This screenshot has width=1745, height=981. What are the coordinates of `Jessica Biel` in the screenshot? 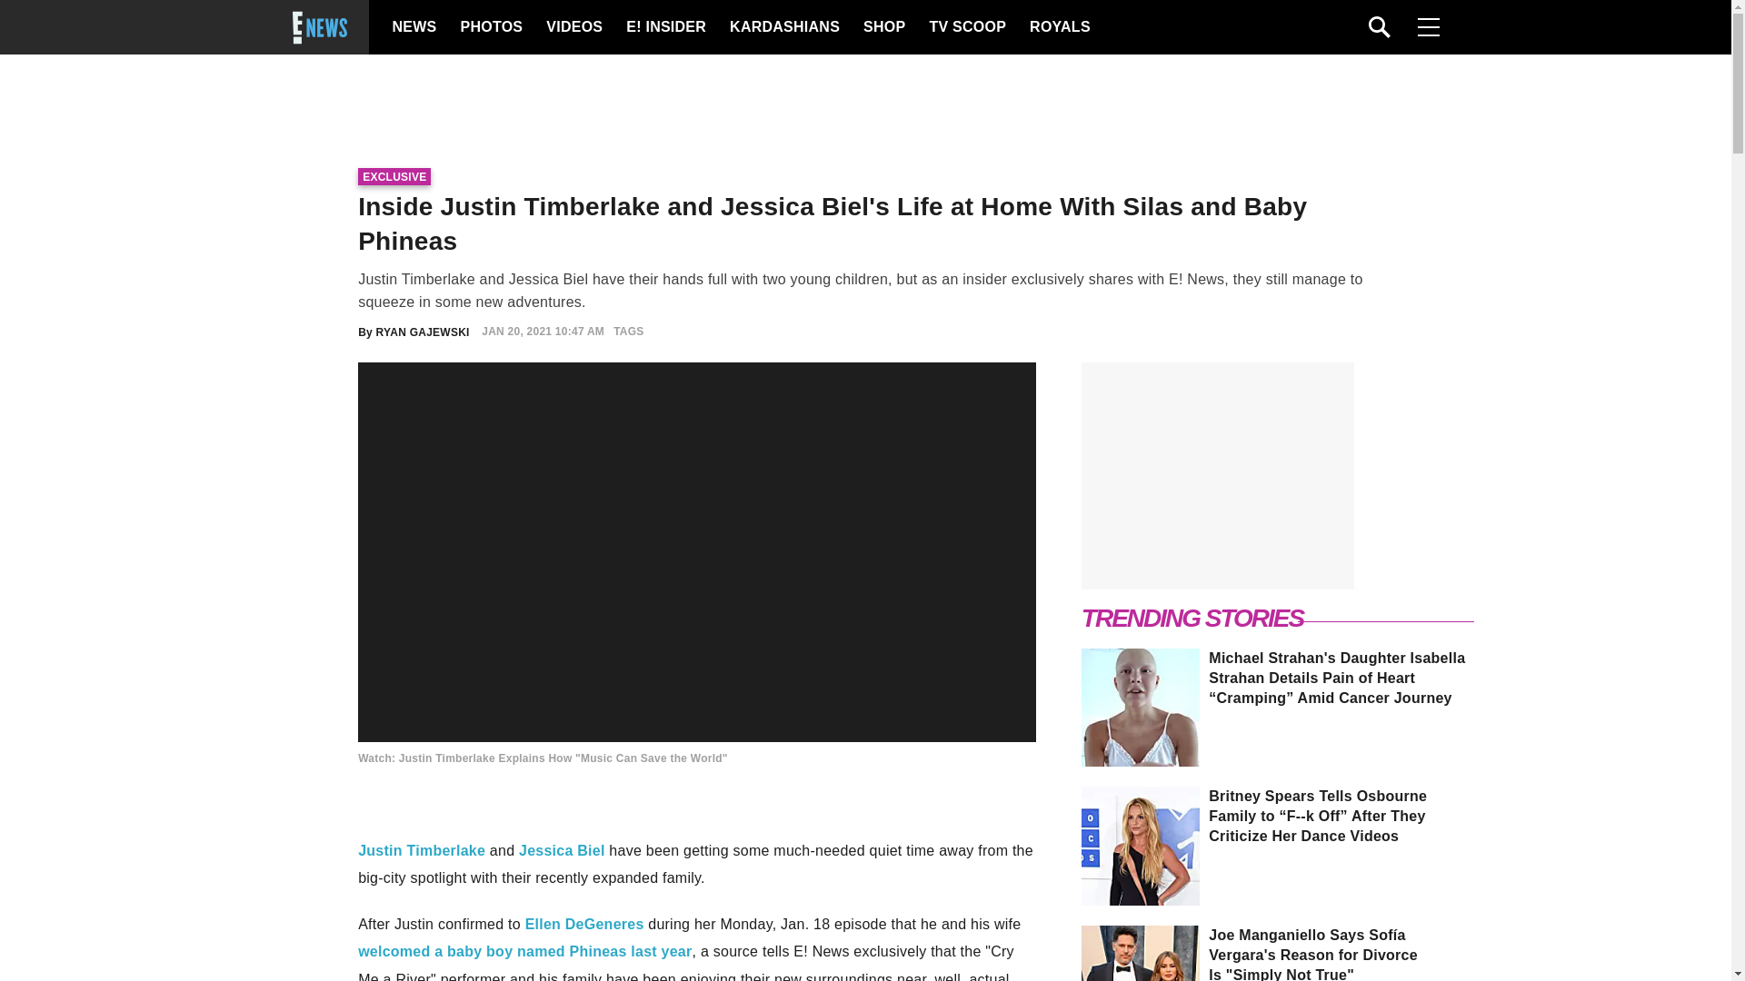 It's located at (562, 850).